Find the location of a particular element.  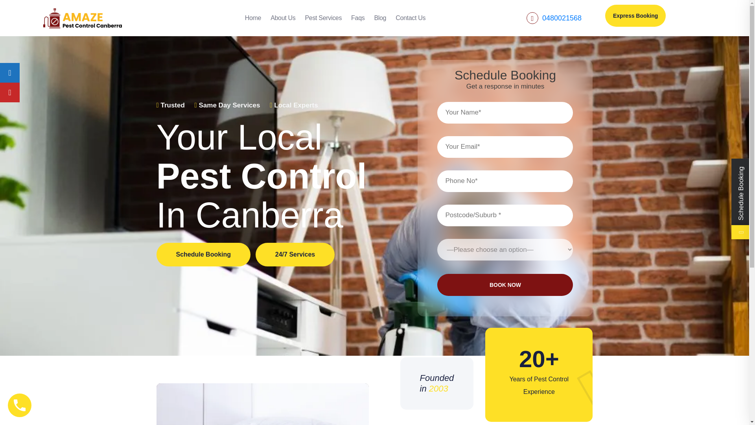

Express Booking is located at coordinates (635, 16).